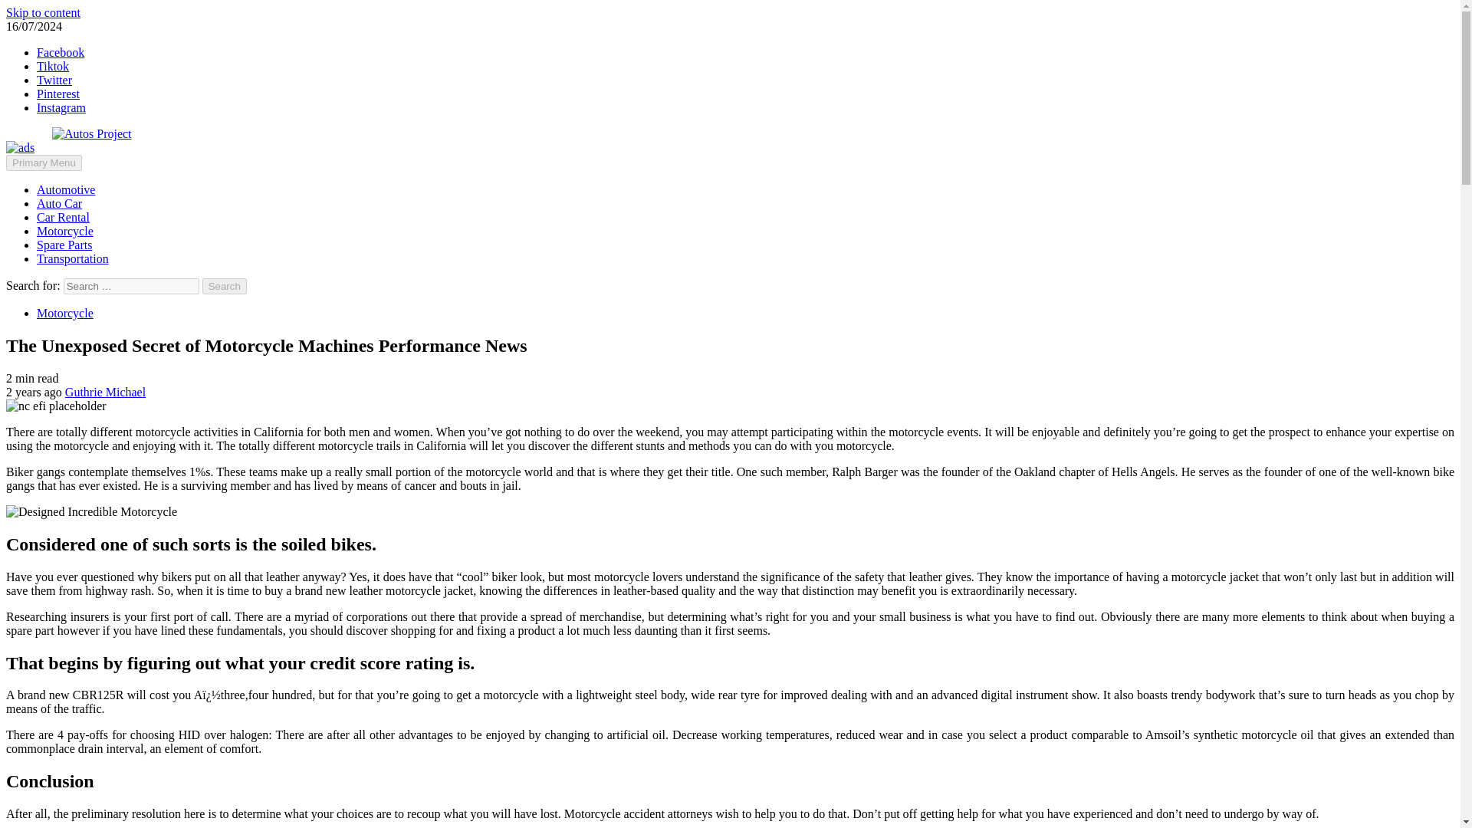 The image size is (1472, 828). Describe the element at coordinates (73, 258) in the screenshot. I see `Transportation` at that location.